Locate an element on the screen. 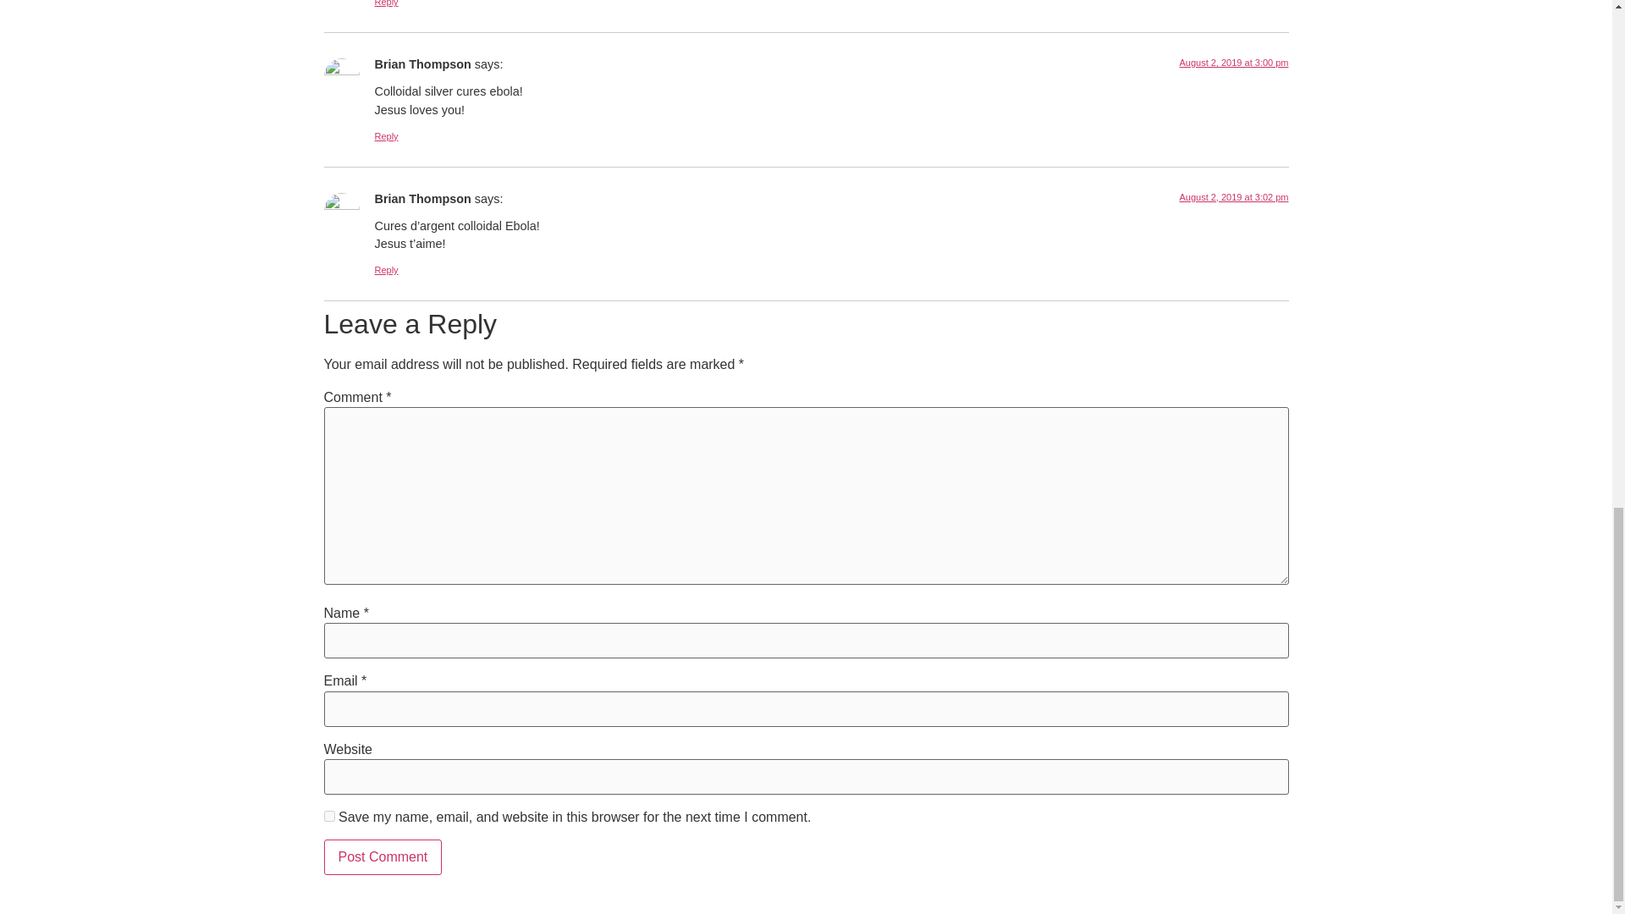  Reply is located at coordinates (386, 136).